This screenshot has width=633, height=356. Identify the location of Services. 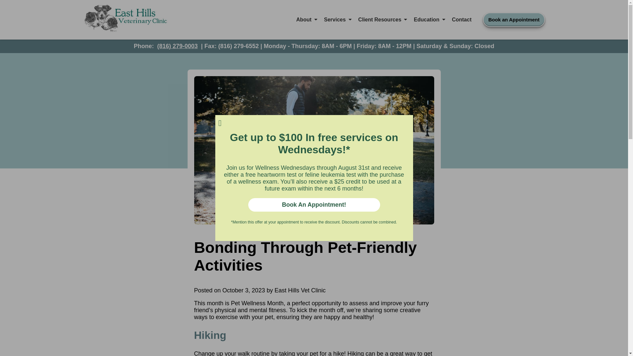
(338, 20).